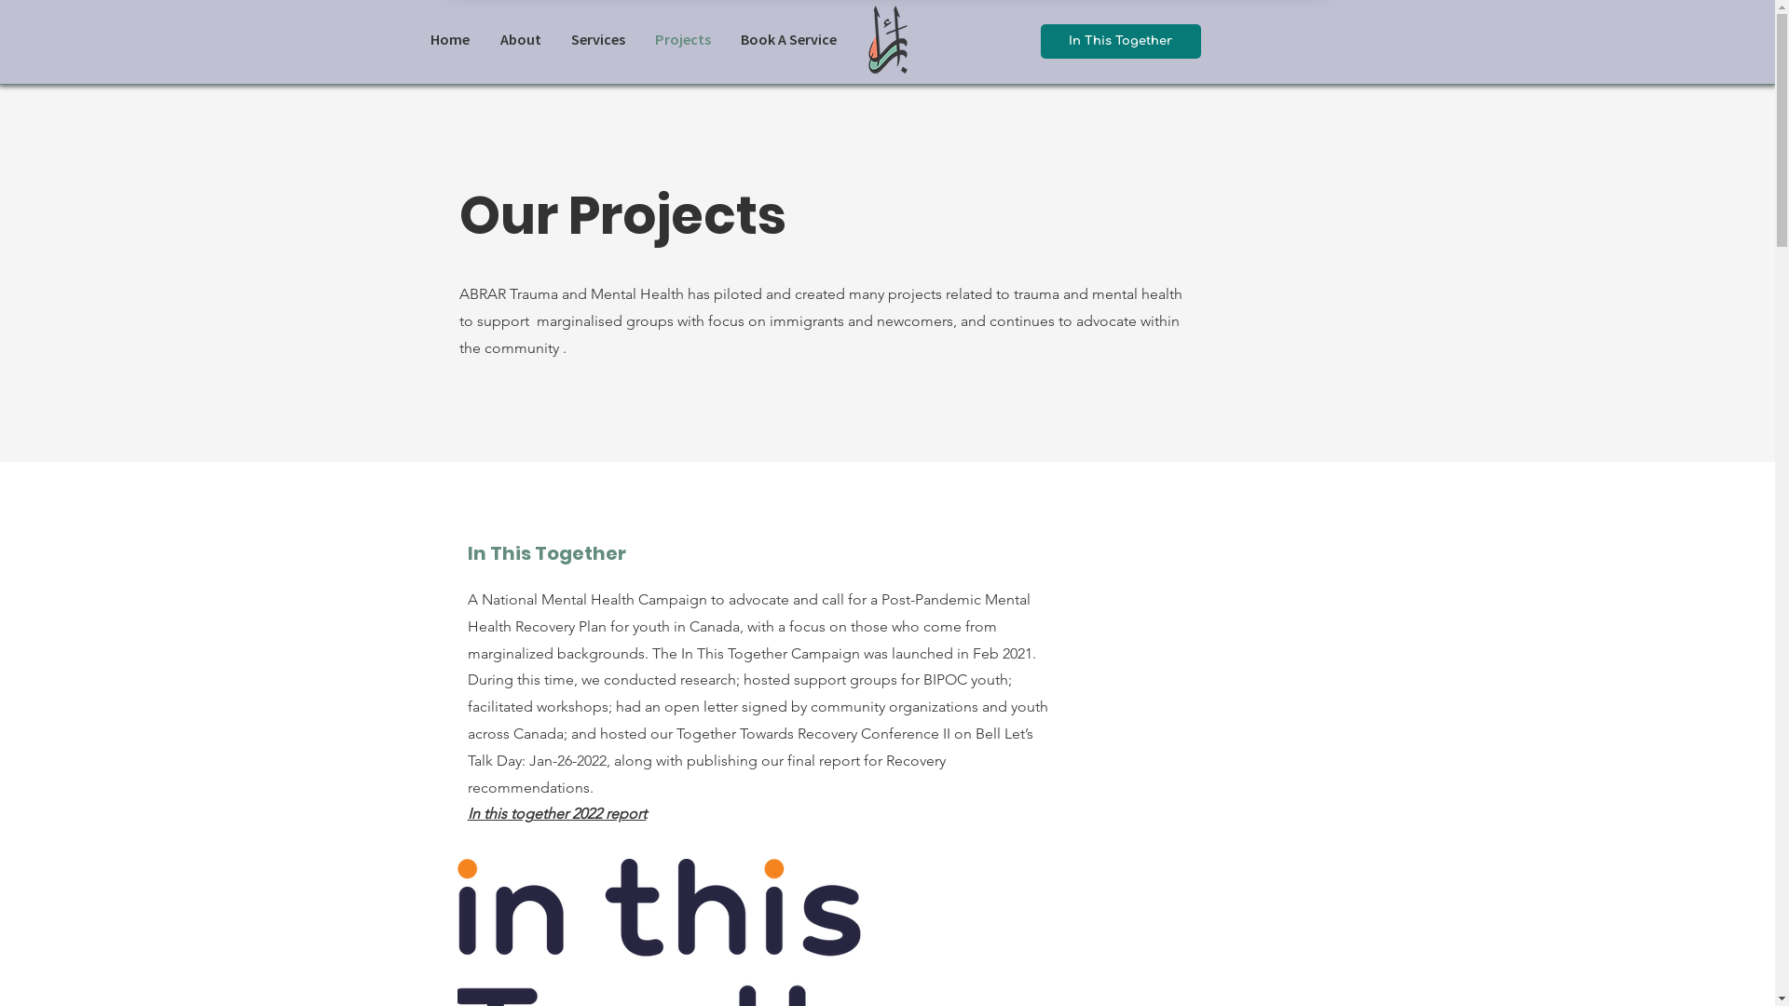  Describe the element at coordinates (557, 813) in the screenshot. I see `In this together 2022 report` at that location.